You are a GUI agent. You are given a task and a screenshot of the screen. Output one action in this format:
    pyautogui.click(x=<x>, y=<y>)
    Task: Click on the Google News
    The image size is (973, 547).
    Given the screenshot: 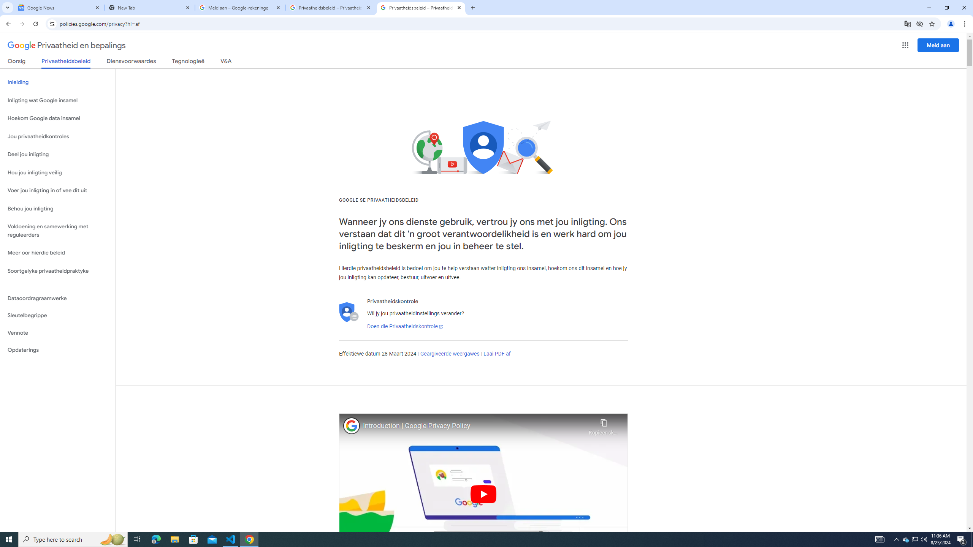 What is the action you would take?
    pyautogui.click(x=59, y=8)
    